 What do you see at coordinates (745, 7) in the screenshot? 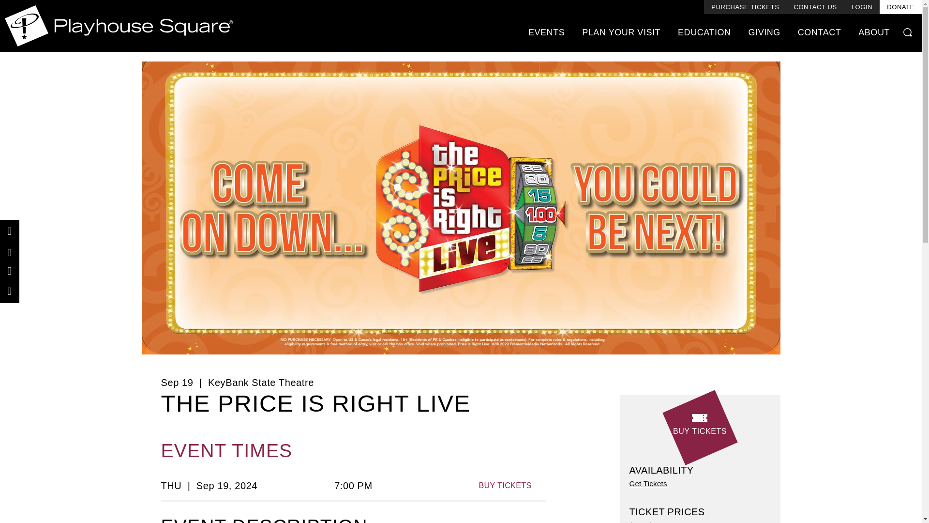
I see `PURCHASE TICKETS` at bounding box center [745, 7].